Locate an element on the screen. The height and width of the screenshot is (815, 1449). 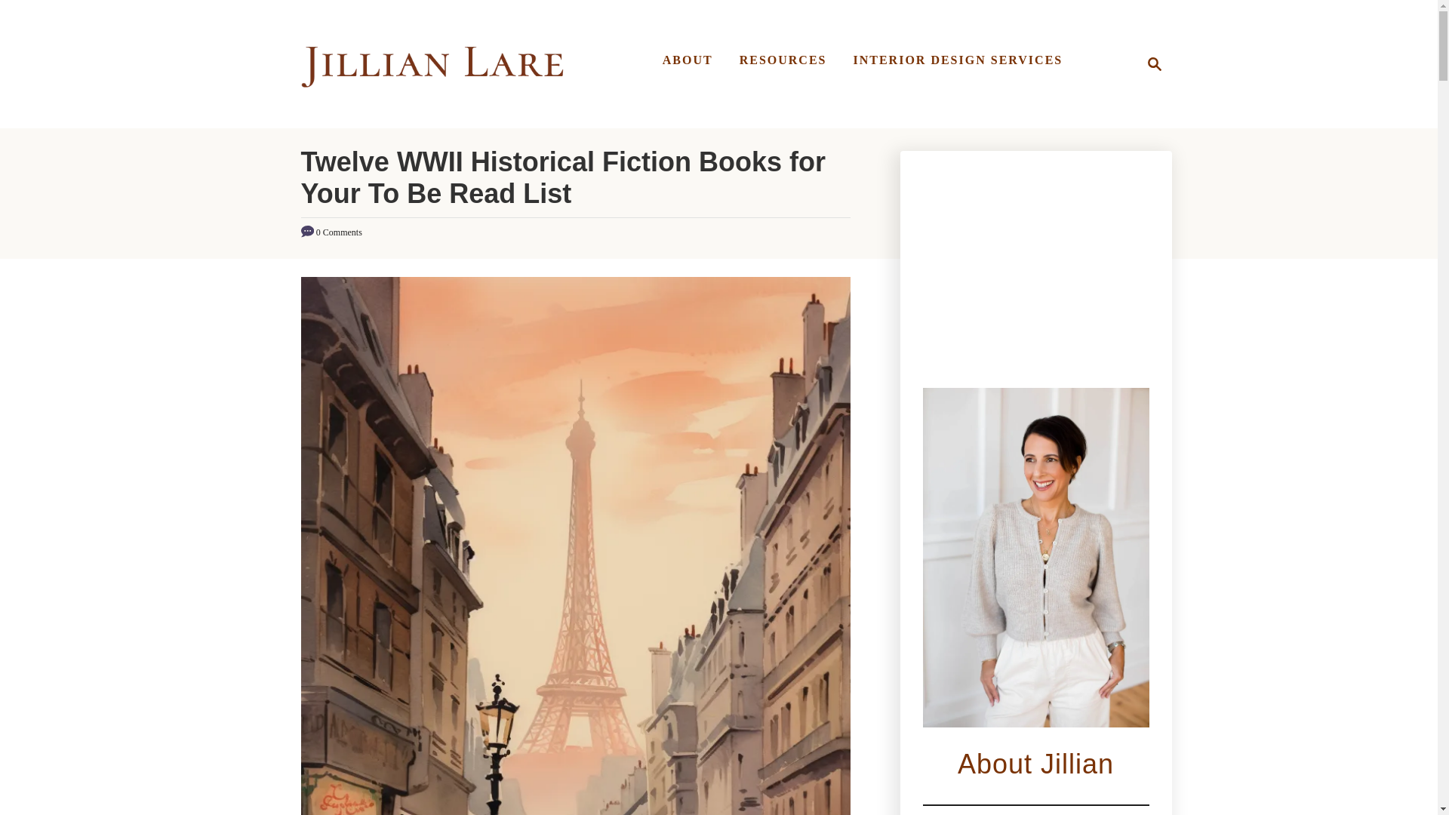
INTERIOR DESIGN SERVICES is located at coordinates (957, 60).